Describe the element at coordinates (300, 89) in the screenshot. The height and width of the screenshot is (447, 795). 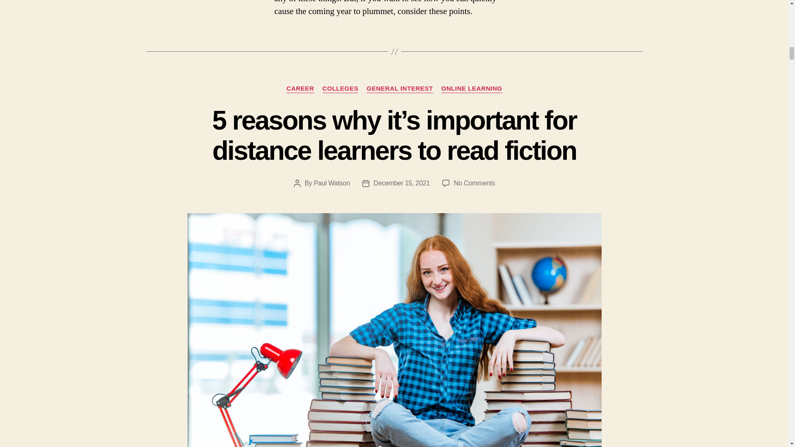
I see `CAREER` at that location.